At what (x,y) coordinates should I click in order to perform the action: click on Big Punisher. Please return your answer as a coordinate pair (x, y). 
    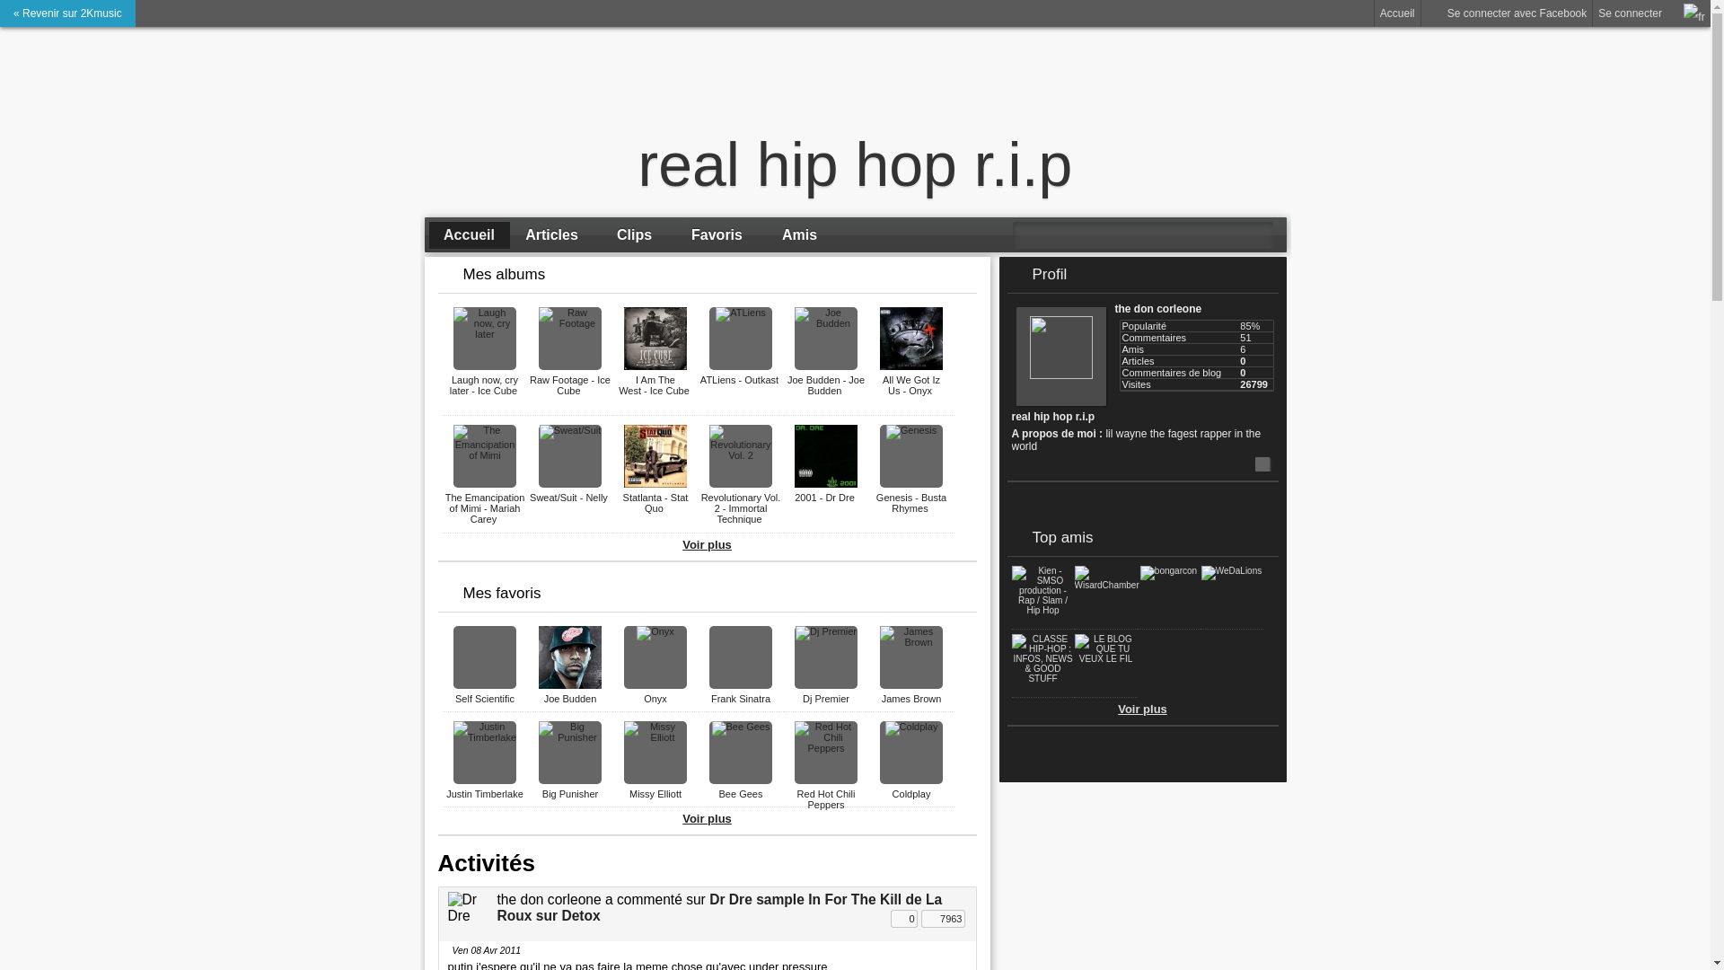
    Looking at the image, I should click on (570, 794).